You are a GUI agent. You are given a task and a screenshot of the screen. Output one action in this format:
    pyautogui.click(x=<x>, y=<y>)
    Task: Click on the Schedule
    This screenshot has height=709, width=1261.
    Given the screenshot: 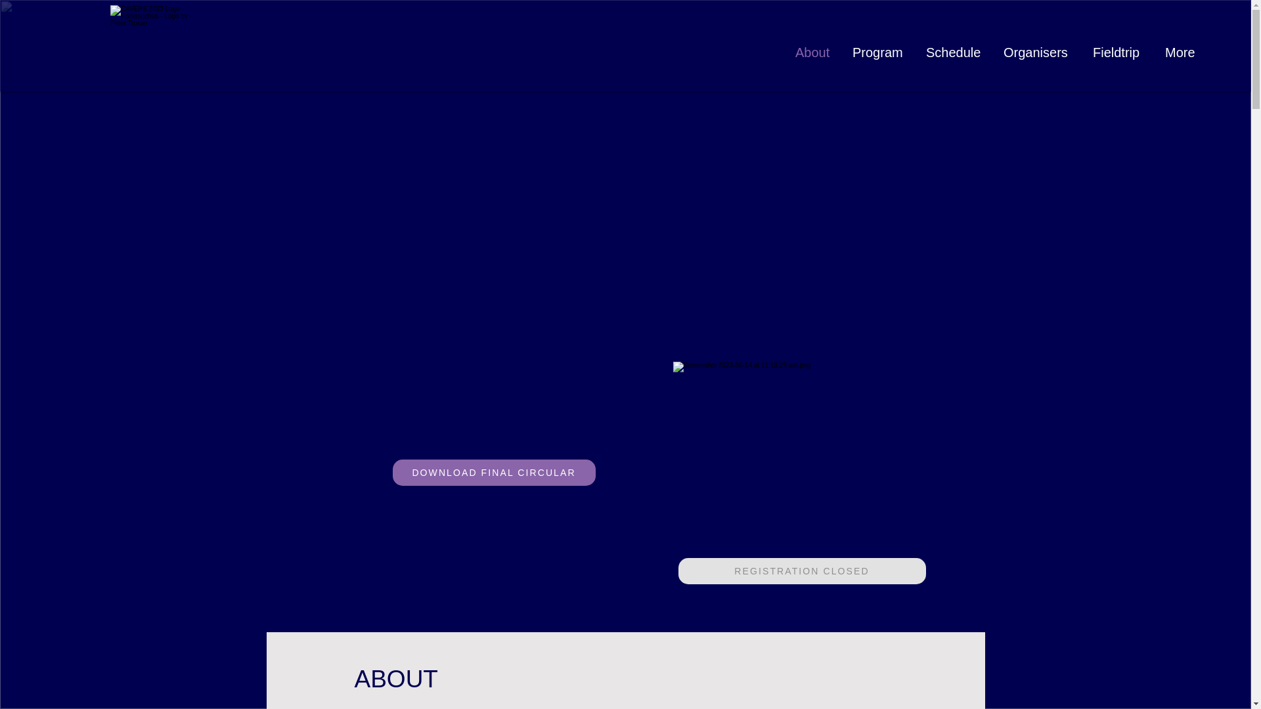 What is the action you would take?
    pyautogui.click(x=955, y=53)
    